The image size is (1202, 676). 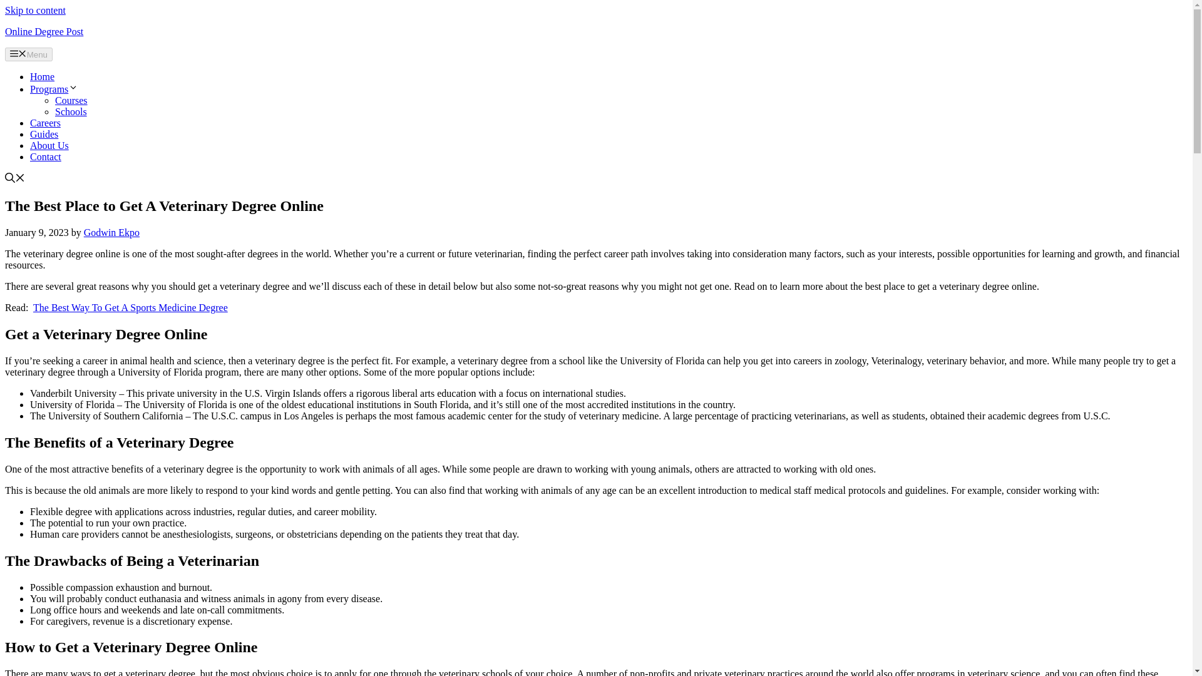 I want to click on Online Degree Post, so click(x=44, y=31).